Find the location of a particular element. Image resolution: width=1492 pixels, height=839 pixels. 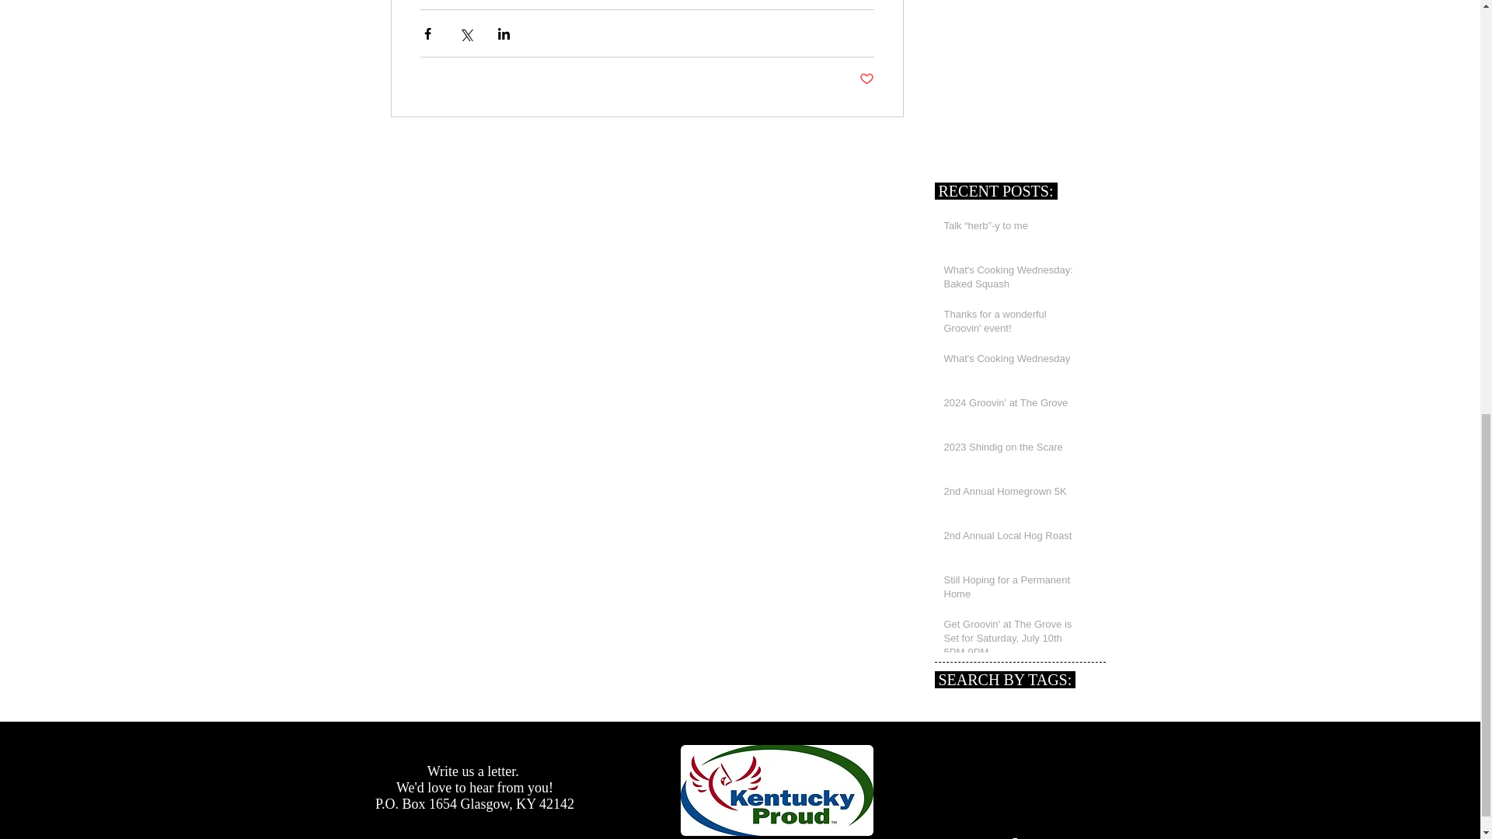

Post not marked as liked is located at coordinates (866, 79).